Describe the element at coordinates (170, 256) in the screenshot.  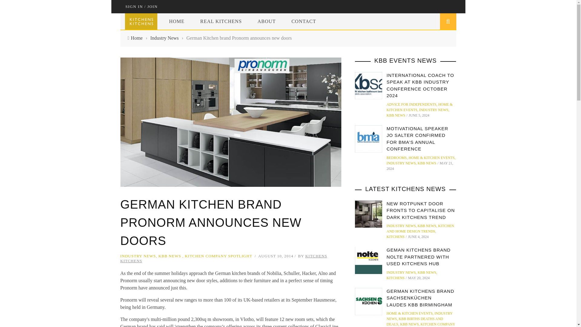
I see `KBB NEWS` at that location.